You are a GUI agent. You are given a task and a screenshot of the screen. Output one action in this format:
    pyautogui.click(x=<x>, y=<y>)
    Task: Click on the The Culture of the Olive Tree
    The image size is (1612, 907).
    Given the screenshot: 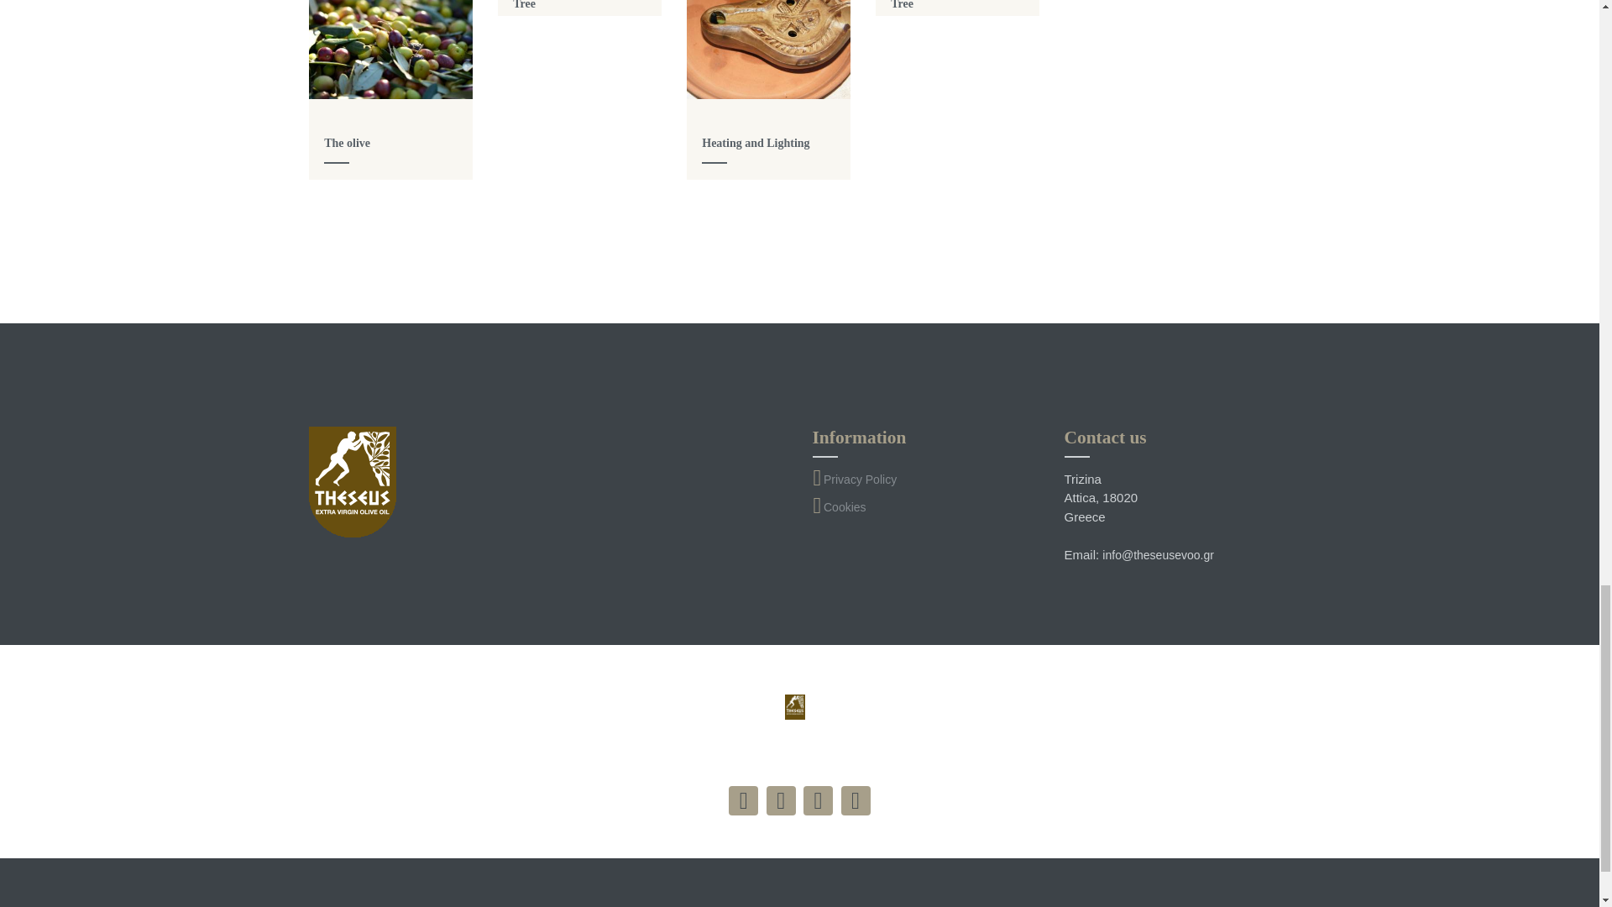 What is the action you would take?
    pyautogui.click(x=952, y=5)
    